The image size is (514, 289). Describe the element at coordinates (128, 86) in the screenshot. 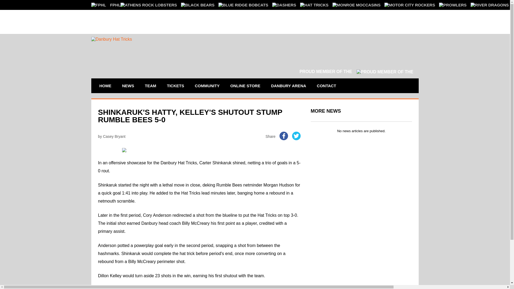

I see `NEWS` at that location.